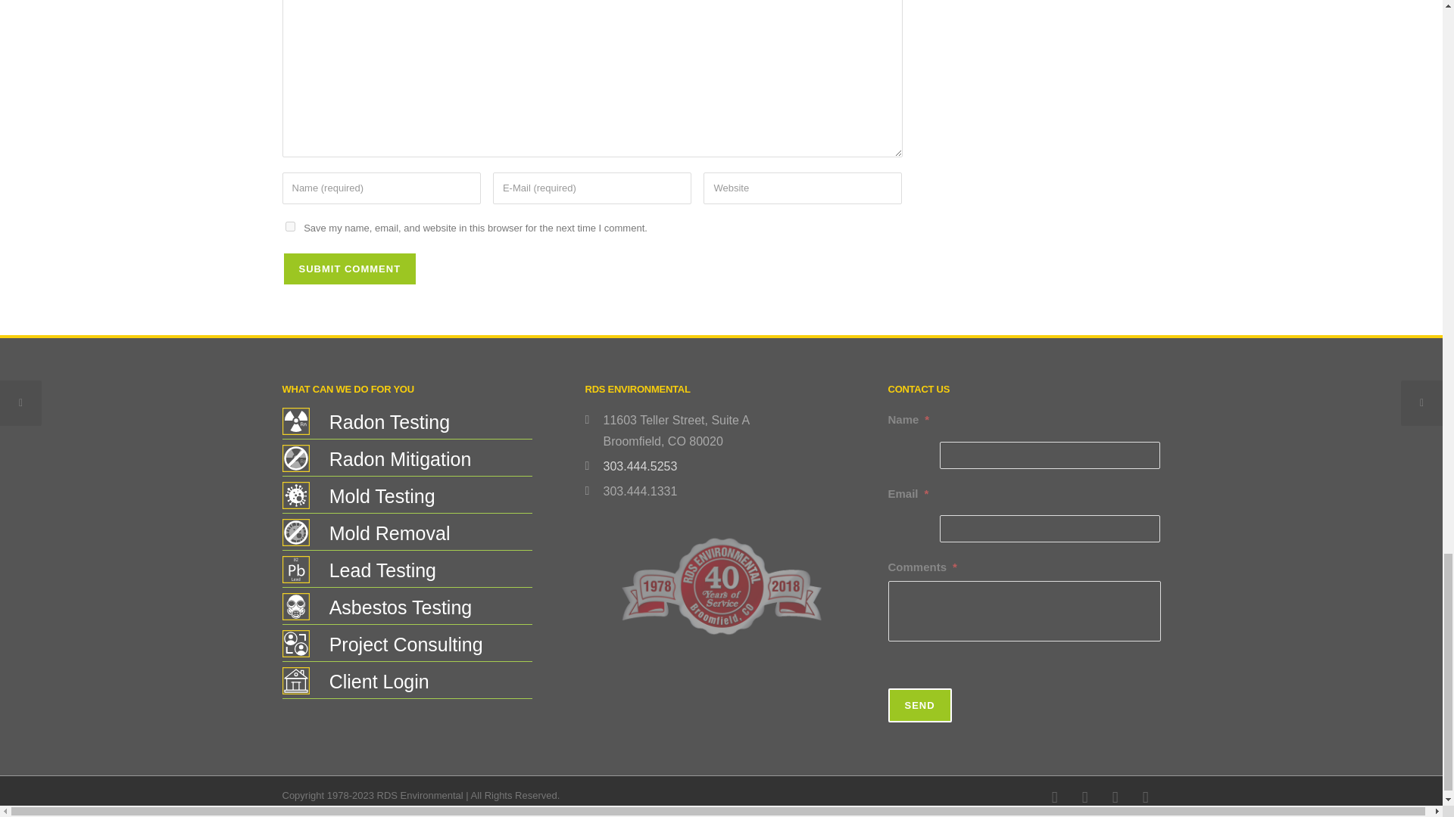  I want to click on YouTube, so click(1145, 797).